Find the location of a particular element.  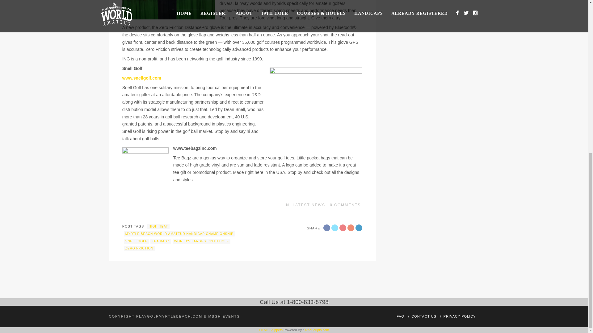

0 COMMENTS is located at coordinates (345, 205).